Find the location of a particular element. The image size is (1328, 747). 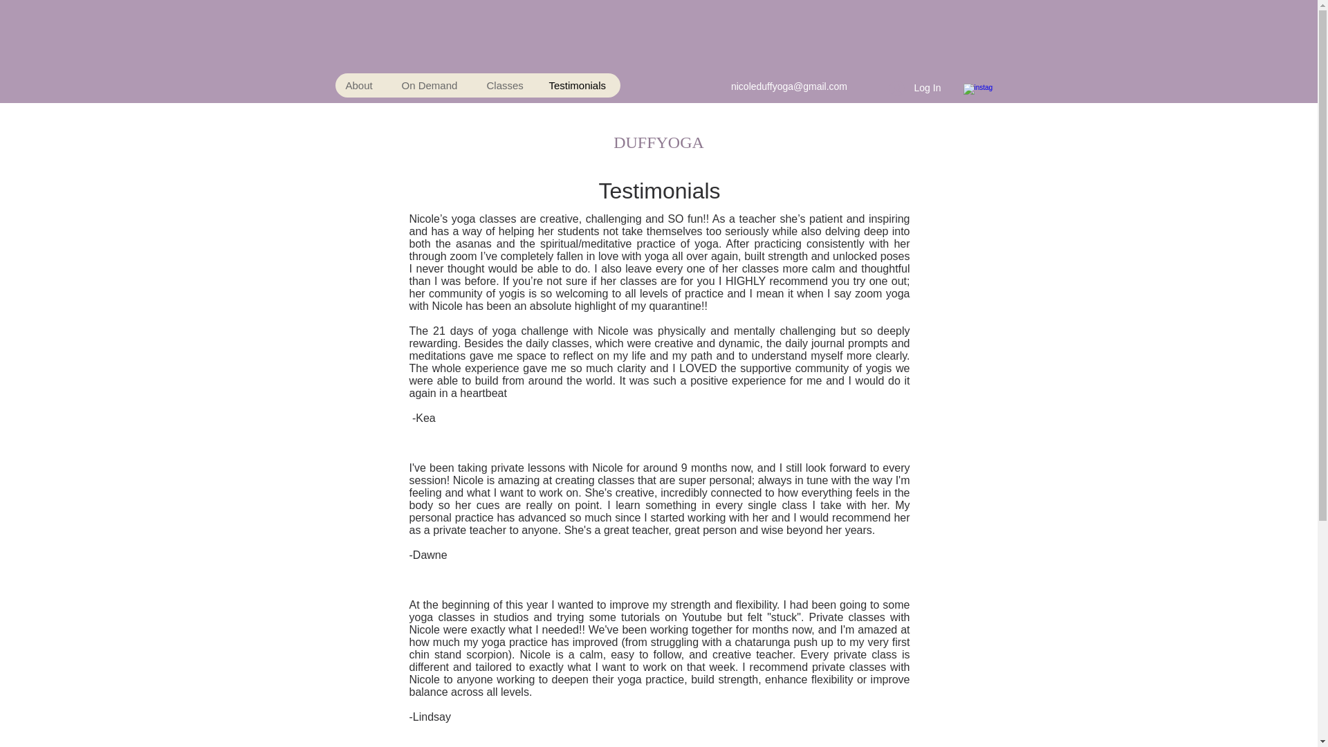

About is located at coordinates (362, 85).